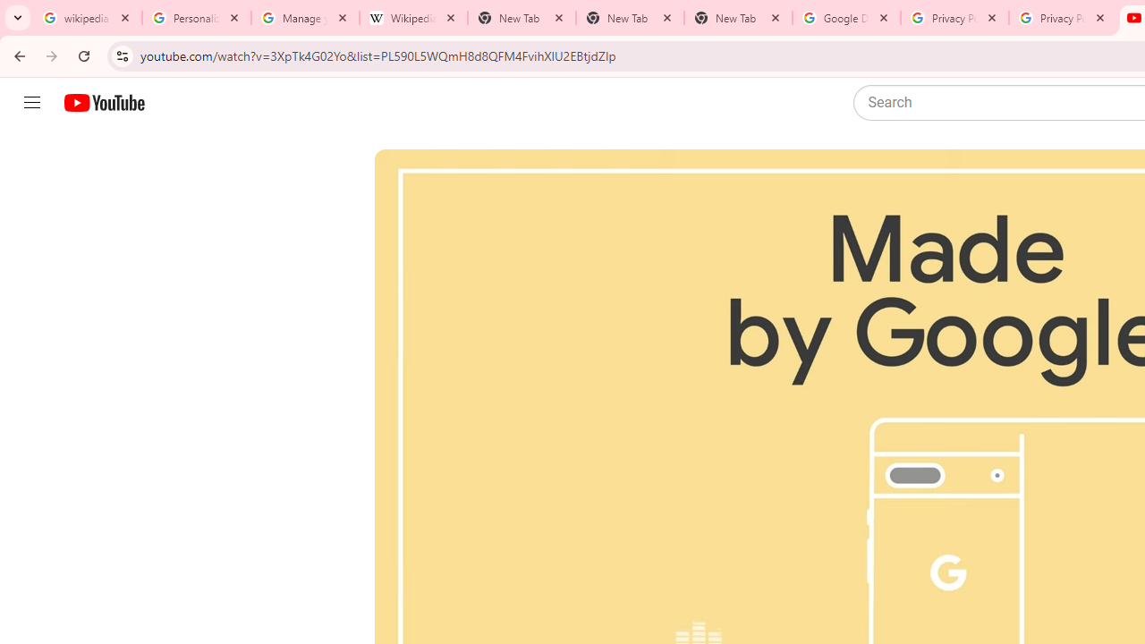 The image size is (1145, 644). Describe the element at coordinates (413, 18) in the screenshot. I see `Wikipedia:Edit requests - Wikipedia` at that location.